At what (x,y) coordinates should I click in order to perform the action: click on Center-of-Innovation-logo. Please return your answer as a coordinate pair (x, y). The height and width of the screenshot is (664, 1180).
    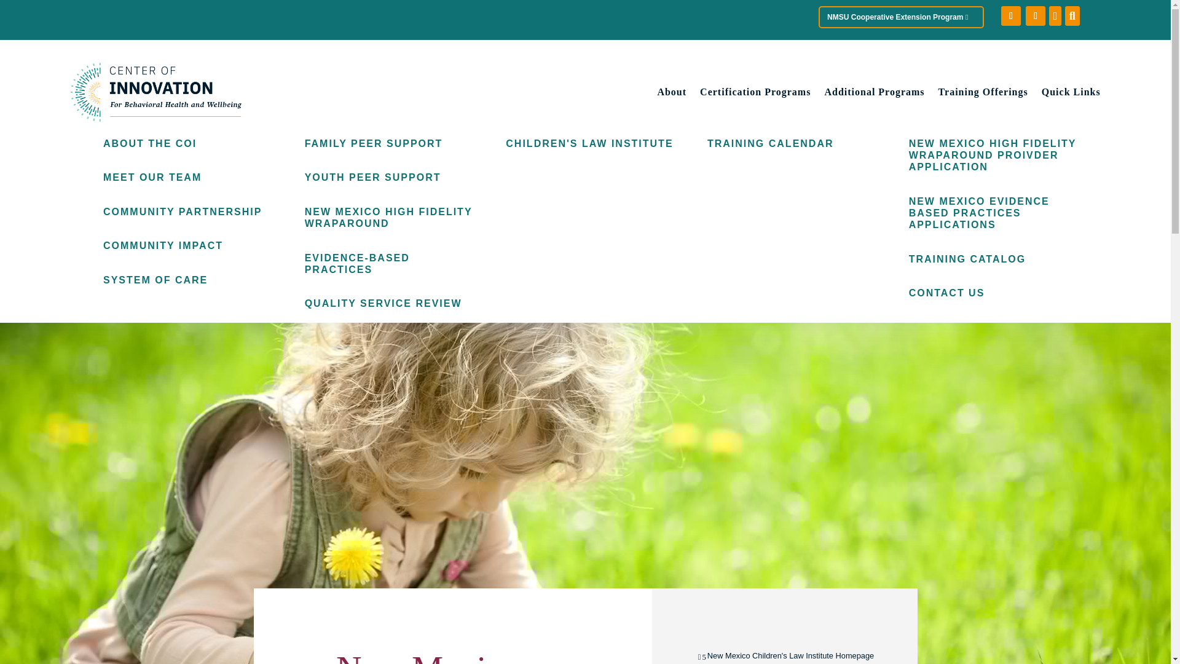
    Looking at the image, I should click on (155, 92).